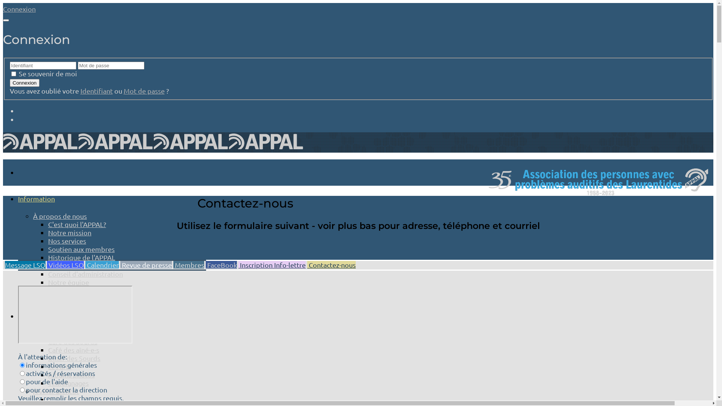  What do you see at coordinates (102, 265) in the screenshot?
I see `Calendrier` at bounding box center [102, 265].